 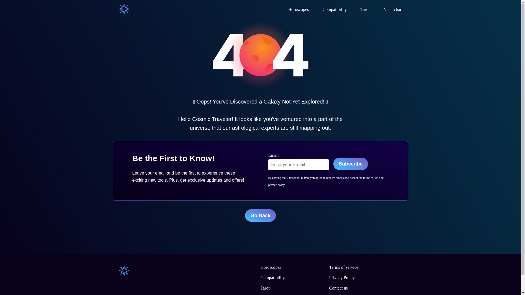 I want to click on Tarot, so click(x=365, y=9).